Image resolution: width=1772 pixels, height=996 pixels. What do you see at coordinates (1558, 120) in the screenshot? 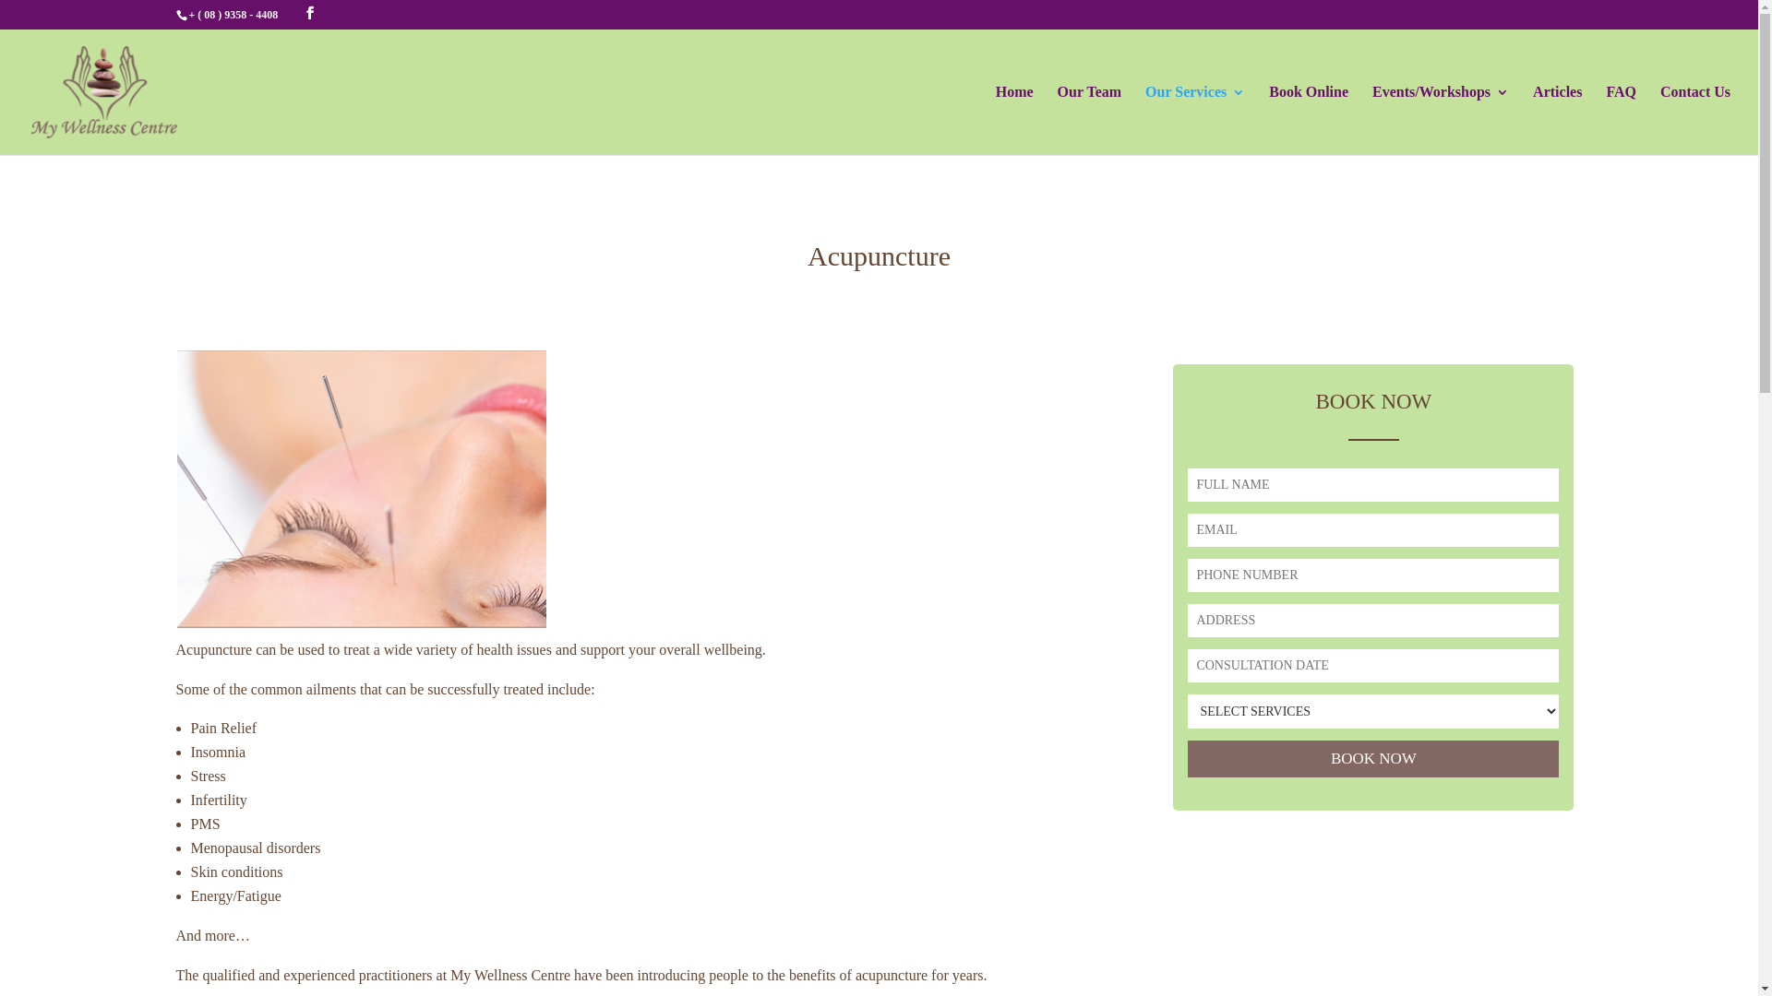
I see `Articles` at bounding box center [1558, 120].